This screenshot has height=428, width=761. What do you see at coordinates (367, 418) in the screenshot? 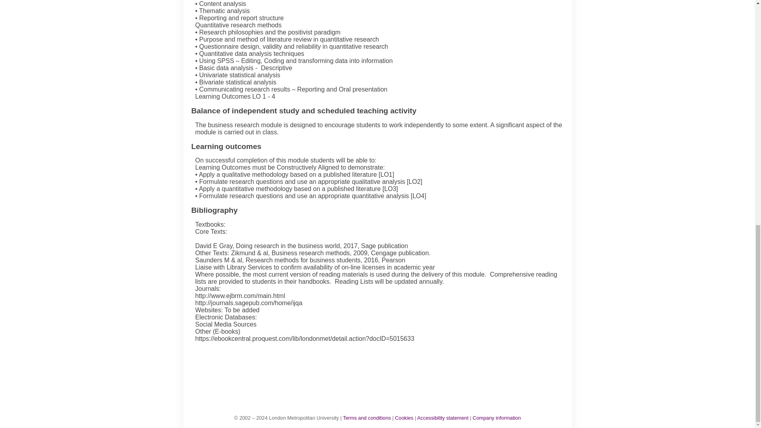
I see `Terms and conditions` at bounding box center [367, 418].